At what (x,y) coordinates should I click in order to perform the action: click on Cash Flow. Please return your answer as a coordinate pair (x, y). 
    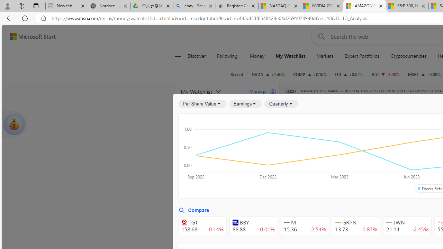
    Looking at the image, I should click on (404, 136).